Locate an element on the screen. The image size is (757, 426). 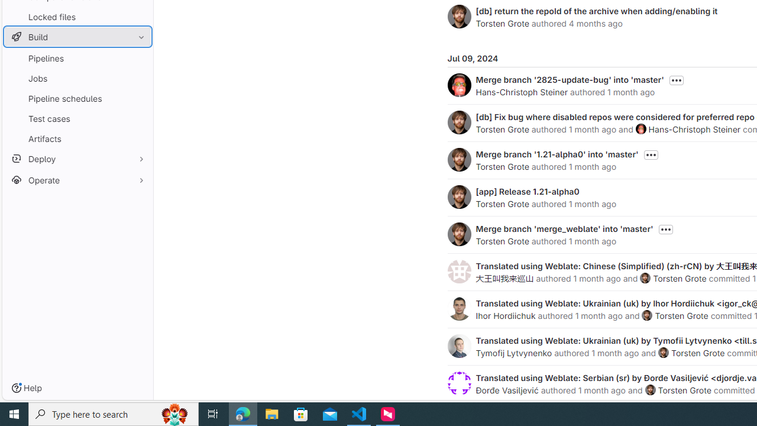
Ihor Hordiichuk's avatar is located at coordinates (459, 309).